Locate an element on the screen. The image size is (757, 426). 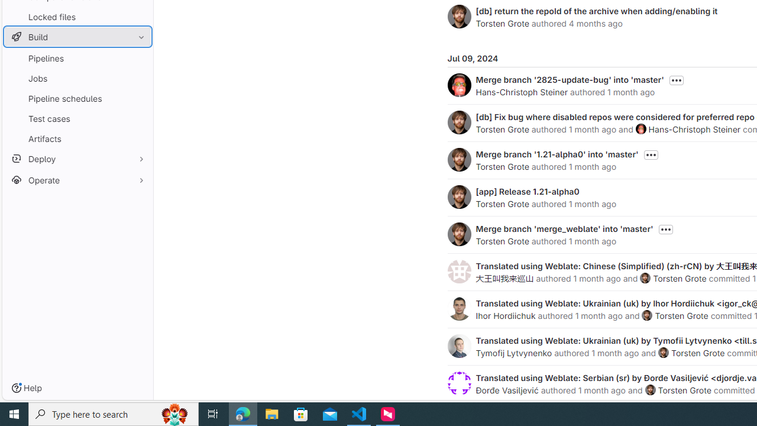
Ihor Hordiichuk's avatar is located at coordinates (459, 309).